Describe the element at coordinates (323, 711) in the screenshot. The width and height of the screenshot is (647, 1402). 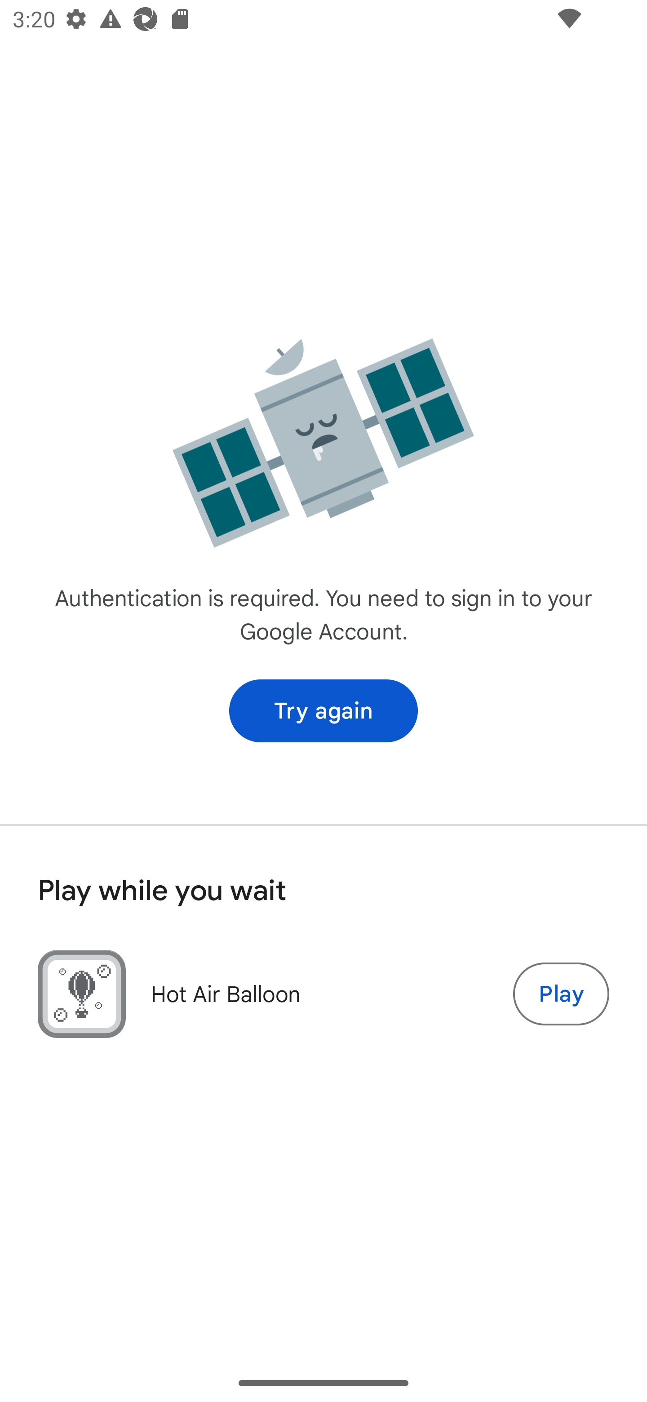
I see `Try again` at that location.